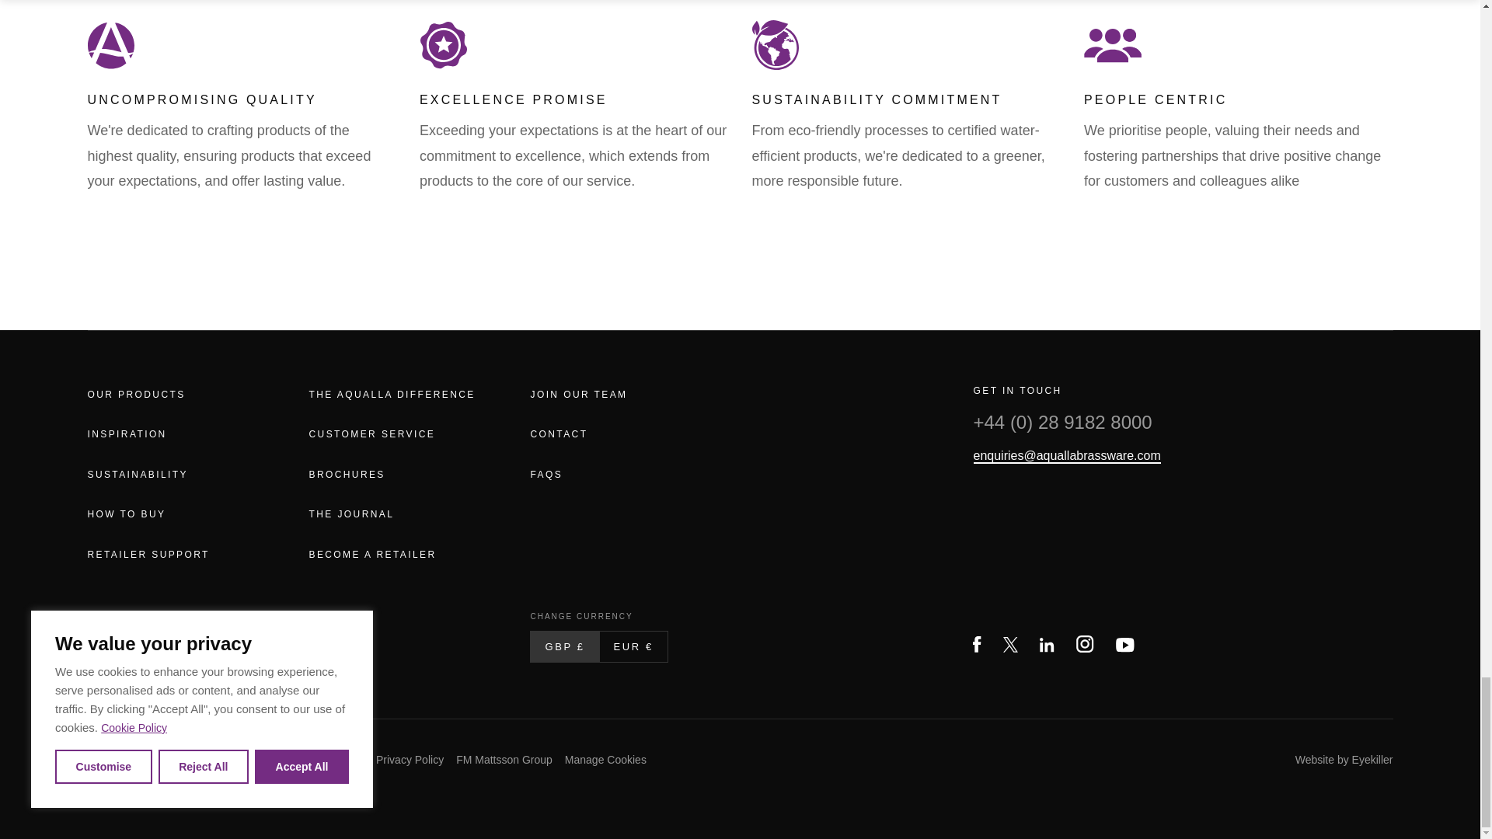  I want to click on Linked InLinked In Logo, so click(1048, 645).